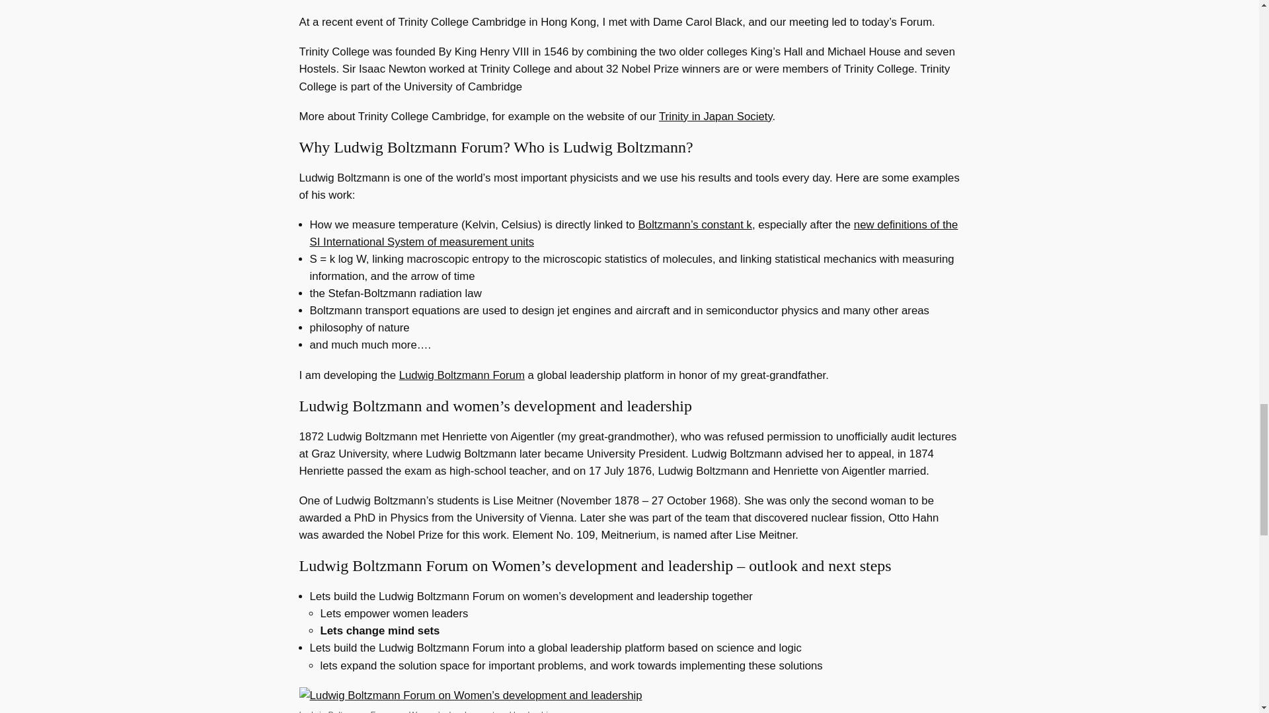 Image resolution: width=1269 pixels, height=713 pixels. What do you see at coordinates (462, 375) in the screenshot?
I see `Ludwig Boltzmann Forum` at bounding box center [462, 375].